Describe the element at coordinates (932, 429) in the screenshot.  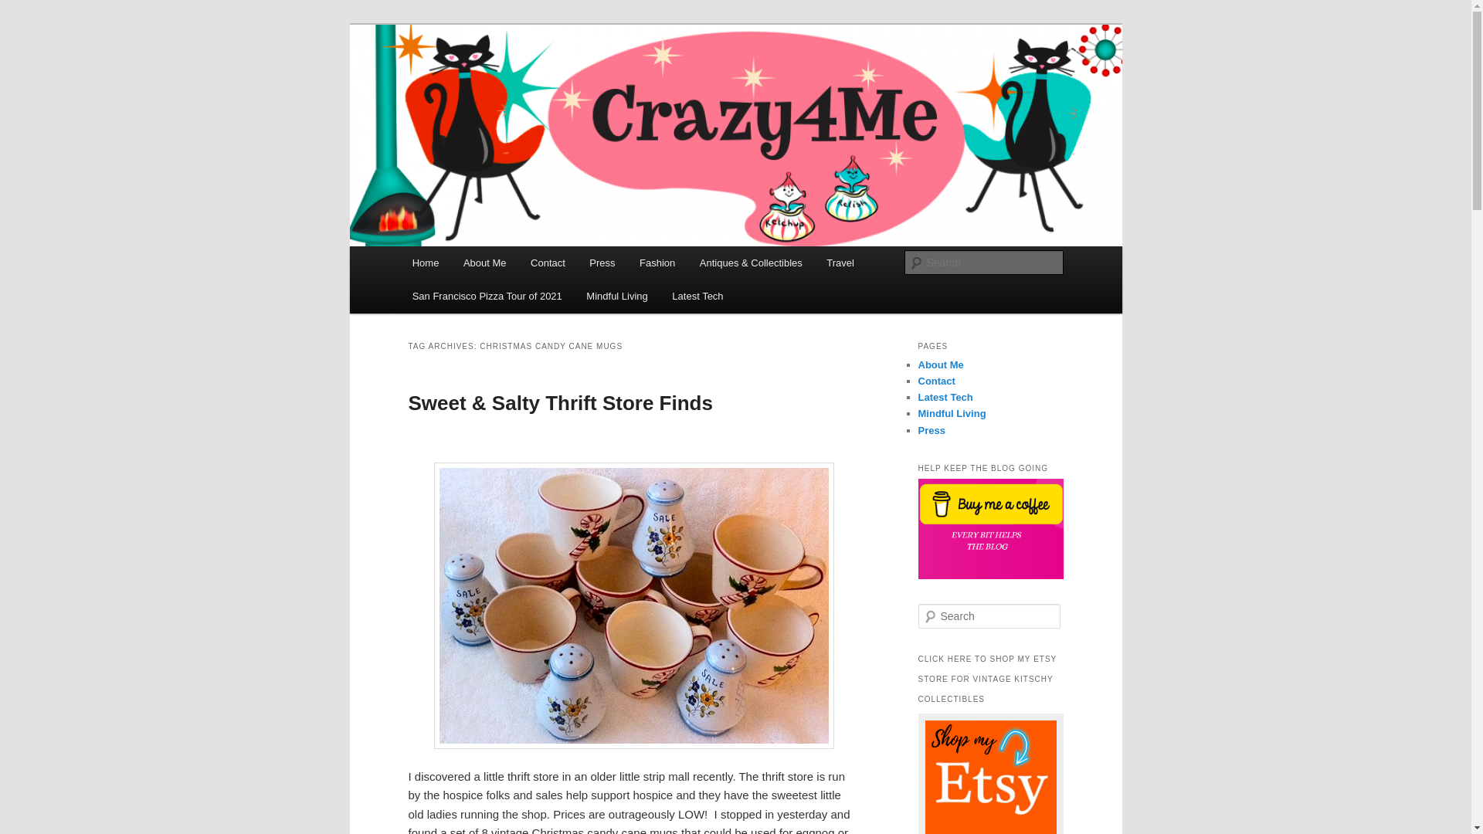
I see `Press` at that location.